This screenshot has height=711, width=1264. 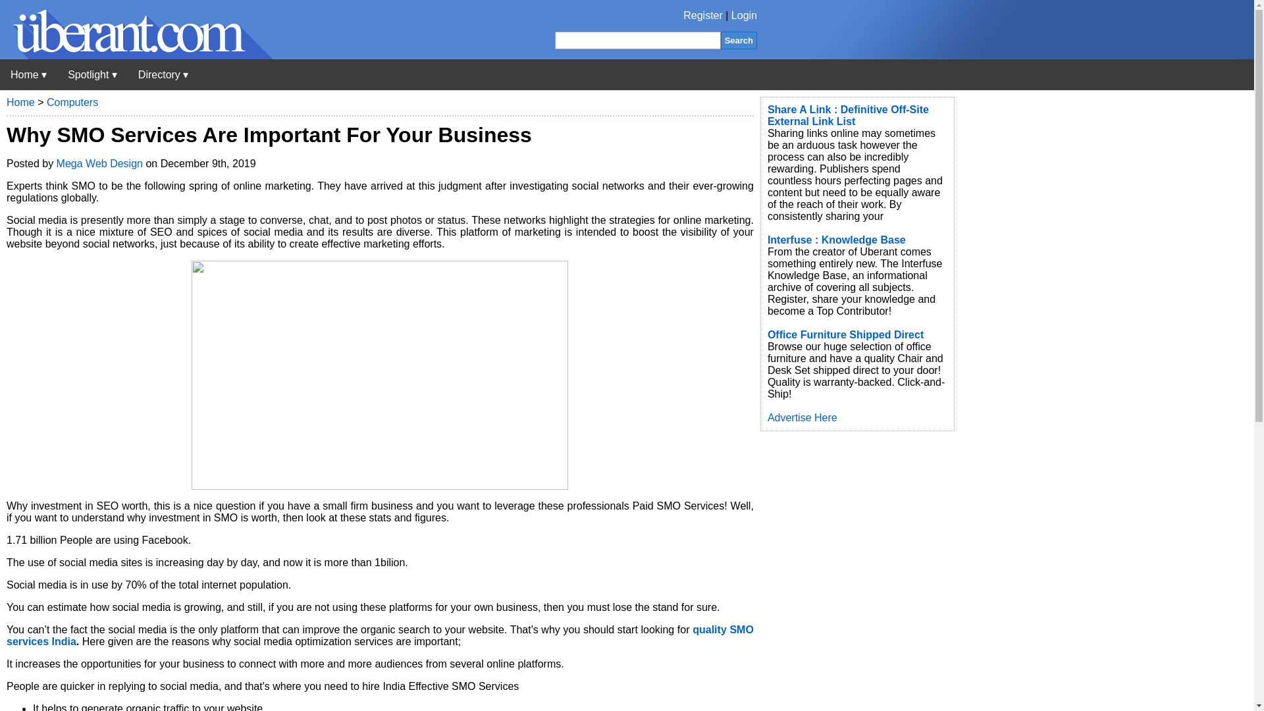 I want to click on Login, so click(x=744, y=16).